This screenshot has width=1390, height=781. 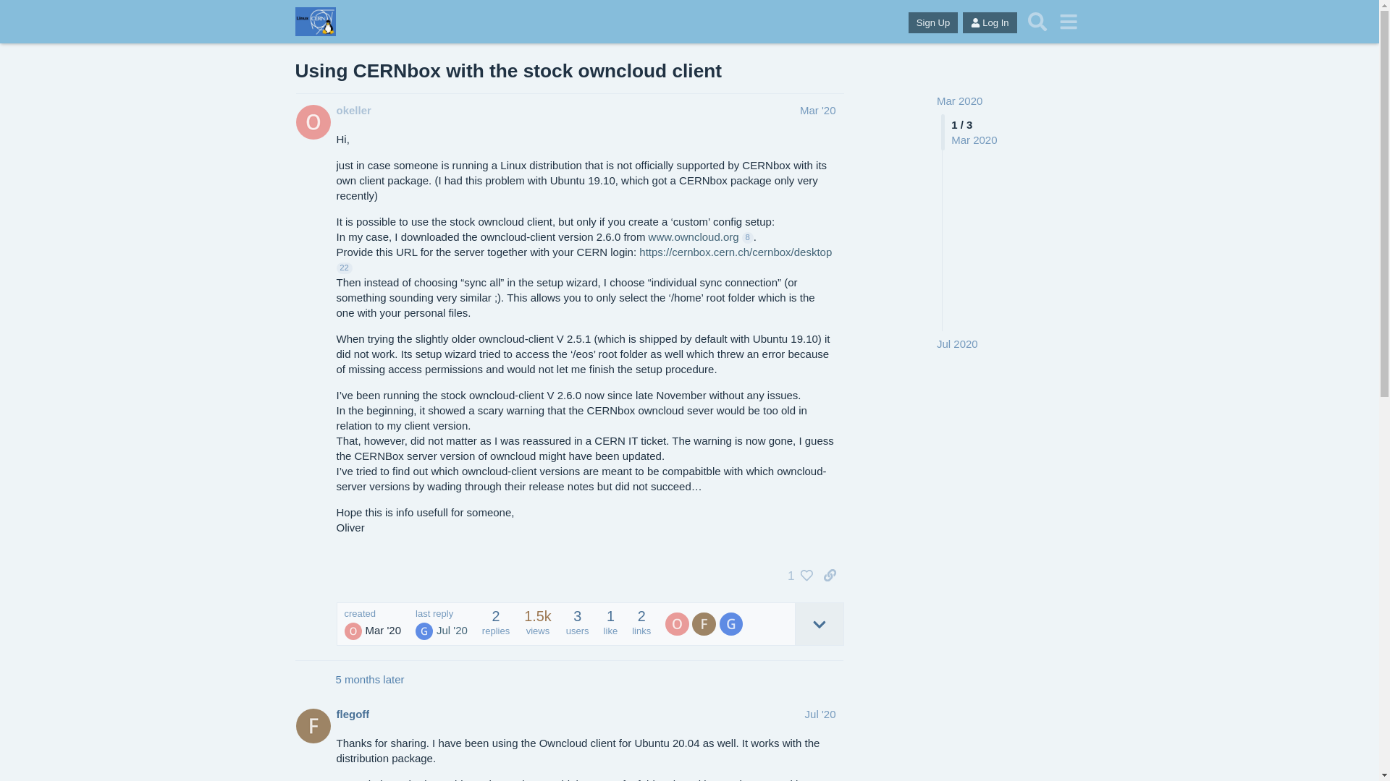 What do you see at coordinates (933, 23) in the screenshot?
I see `Sign Up` at bounding box center [933, 23].